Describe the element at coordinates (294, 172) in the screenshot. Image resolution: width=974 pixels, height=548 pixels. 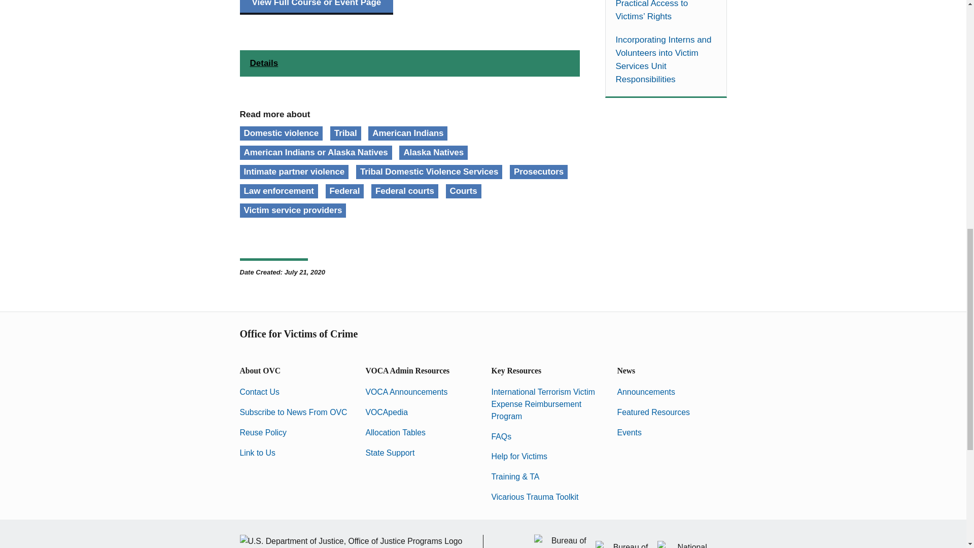
I see `Intimate partner violence` at that location.